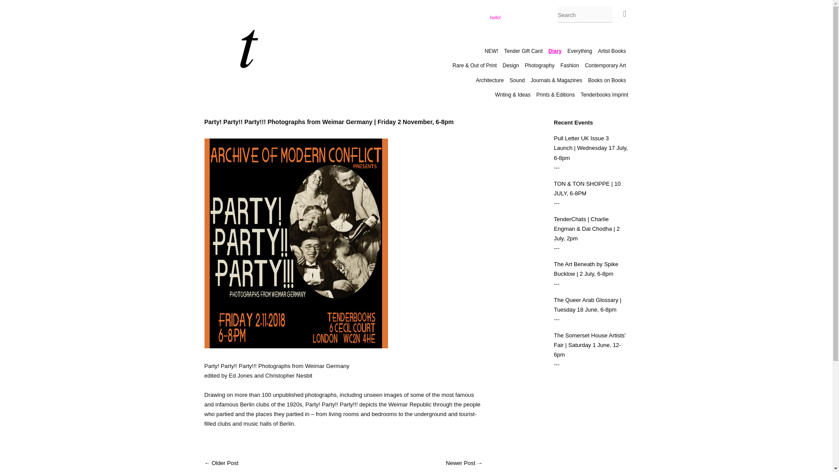 The height and width of the screenshot is (472, 839). What do you see at coordinates (579, 51) in the screenshot?
I see `Everything` at bounding box center [579, 51].